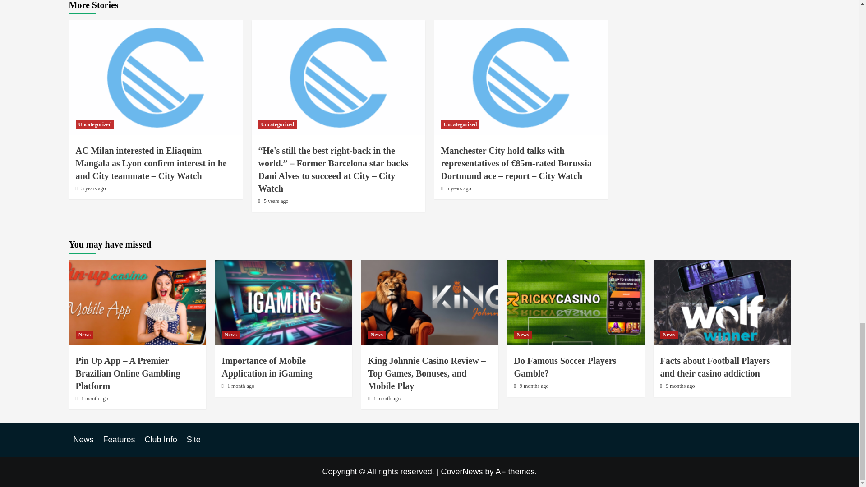 The image size is (866, 487). Describe the element at coordinates (93, 188) in the screenshot. I see `5 years ago` at that location.